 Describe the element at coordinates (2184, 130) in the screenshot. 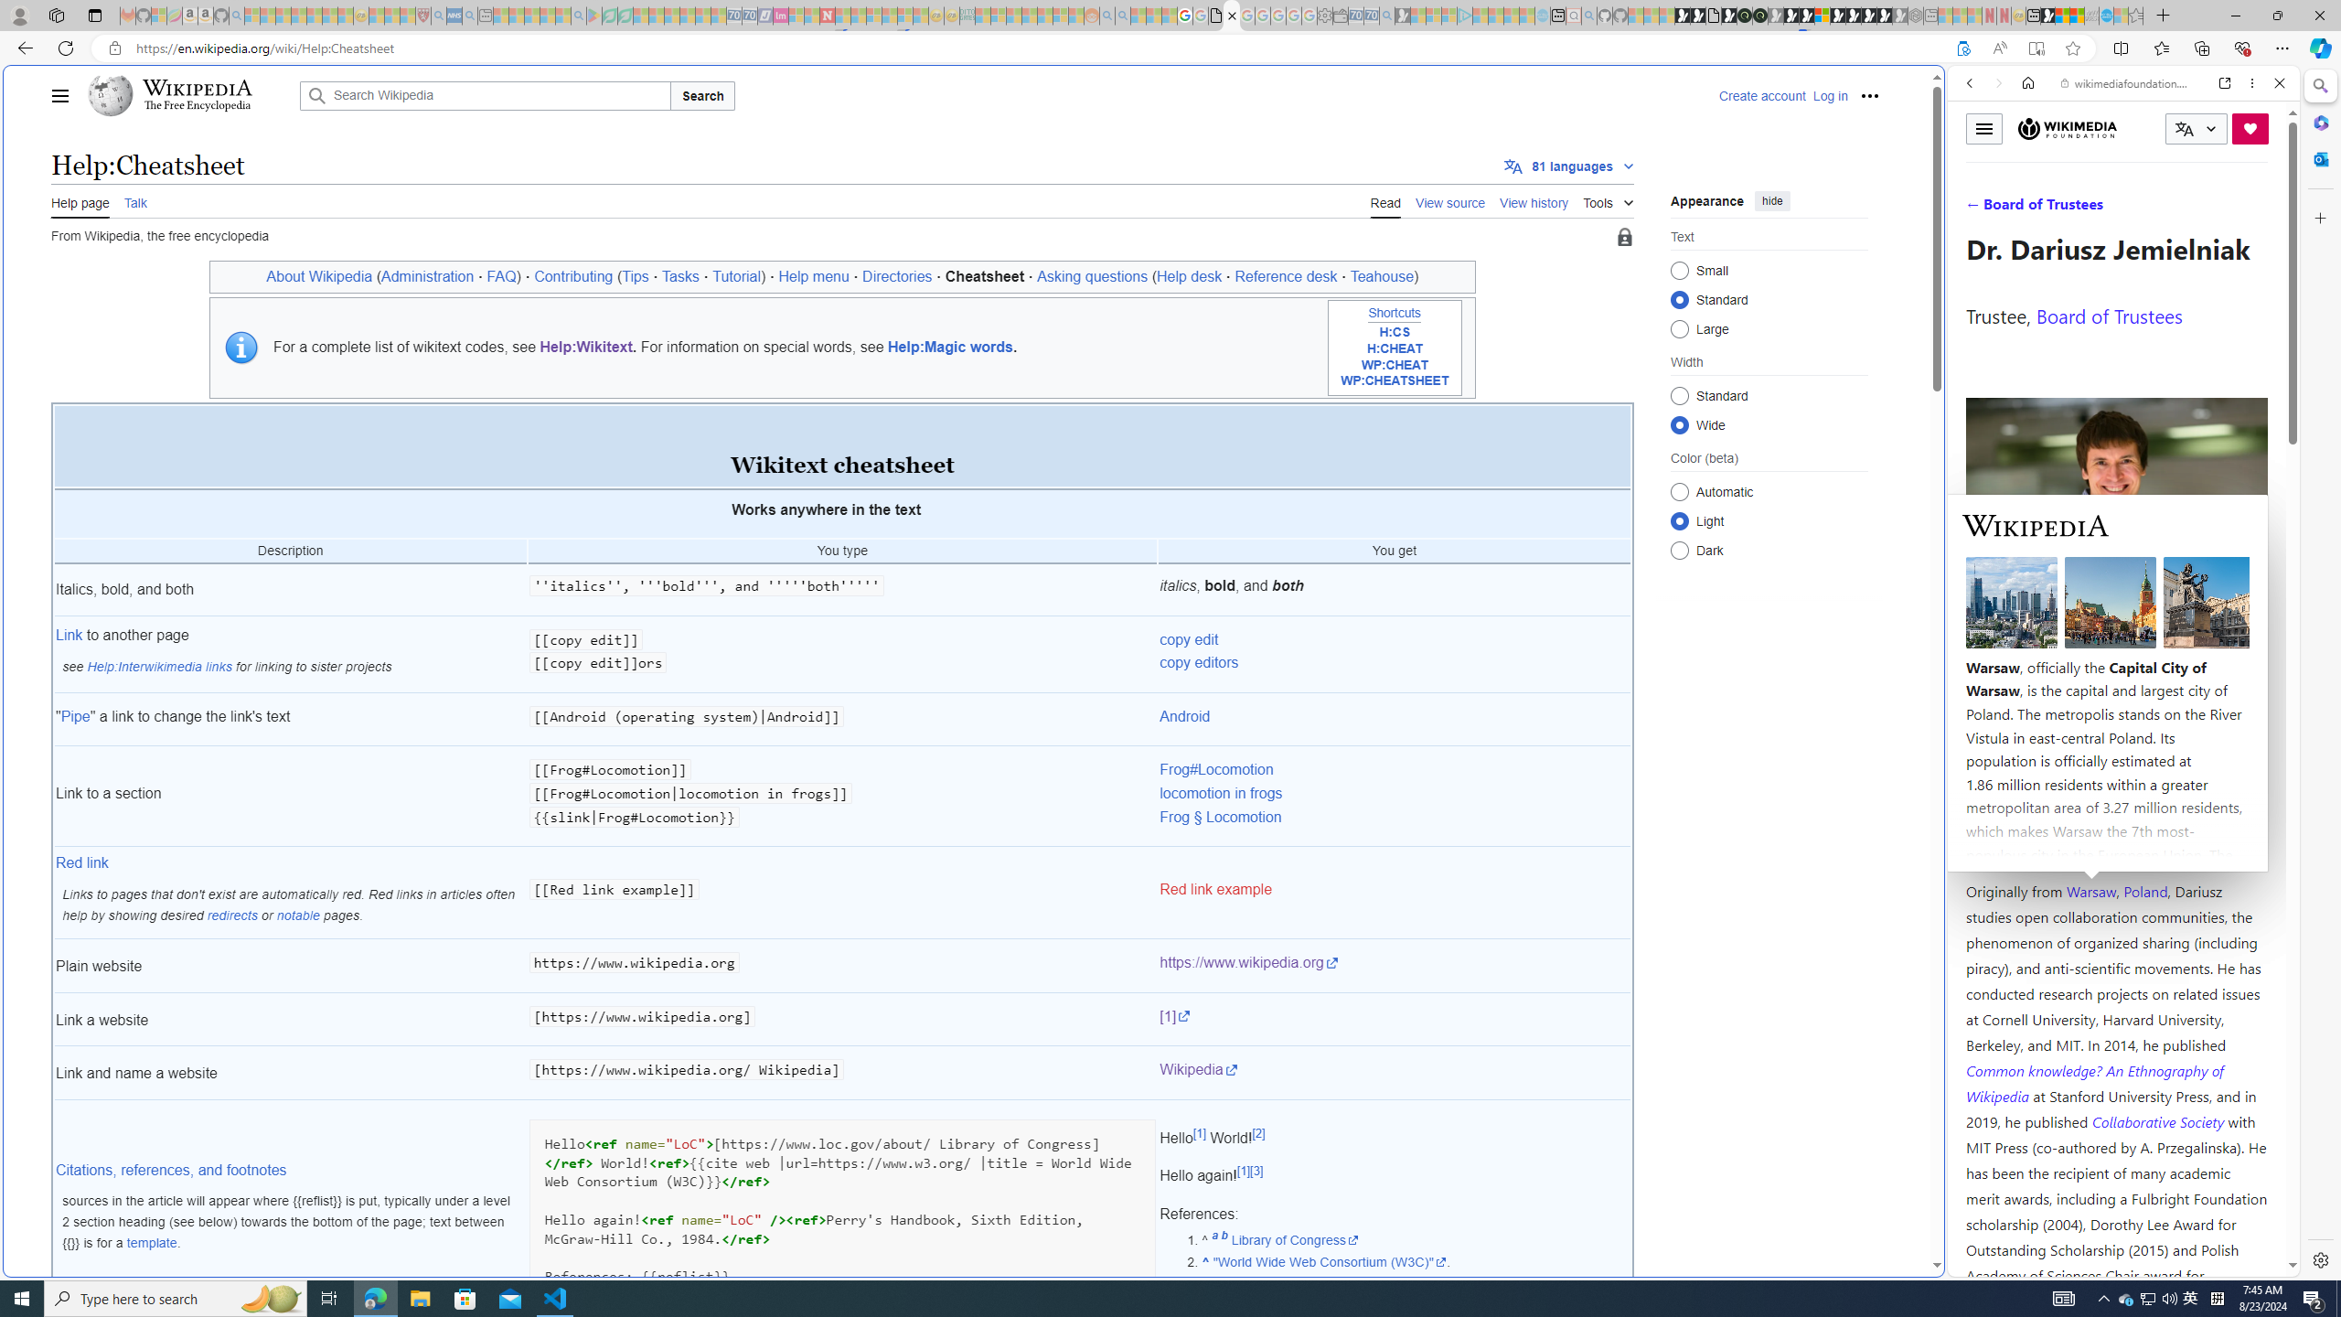

I see `Class: i icon icon-translate language-switcher__icon` at that location.